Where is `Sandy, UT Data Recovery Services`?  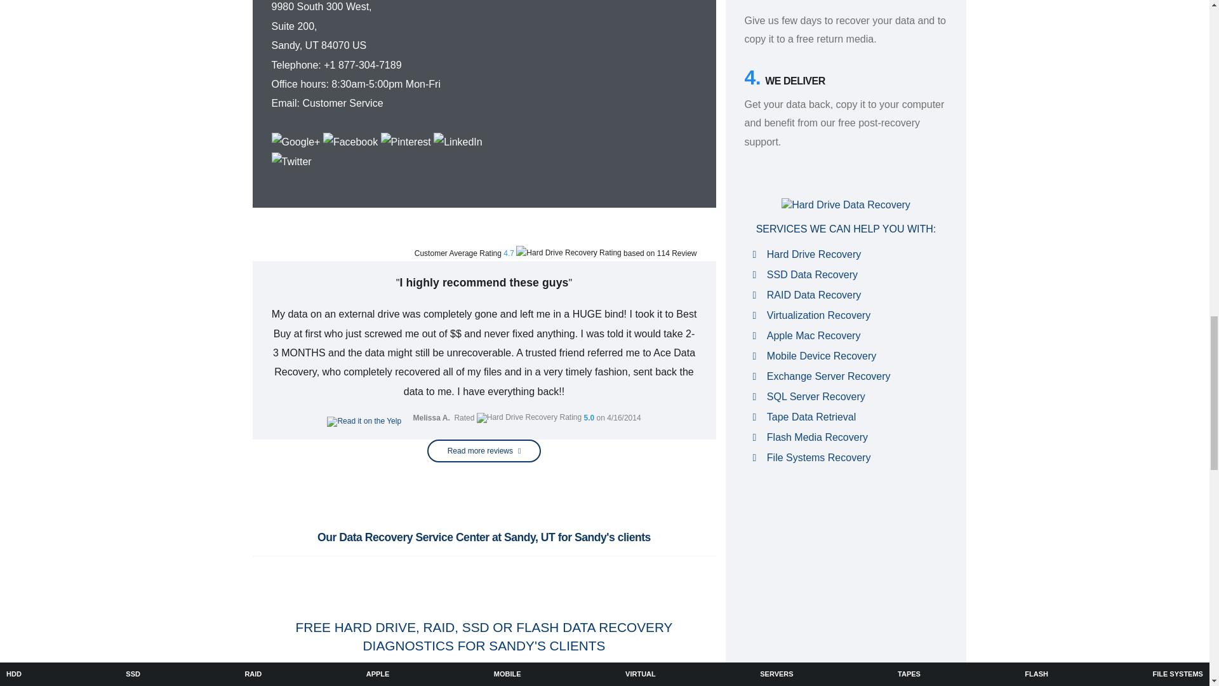
Sandy, UT Data Recovery Services is located at coordinates (583, 50).